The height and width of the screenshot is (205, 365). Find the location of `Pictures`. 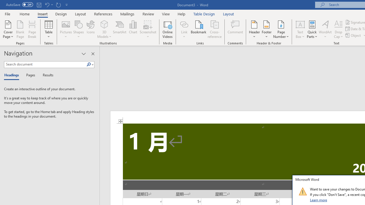

Pictures is located at coordinates (66, 29).